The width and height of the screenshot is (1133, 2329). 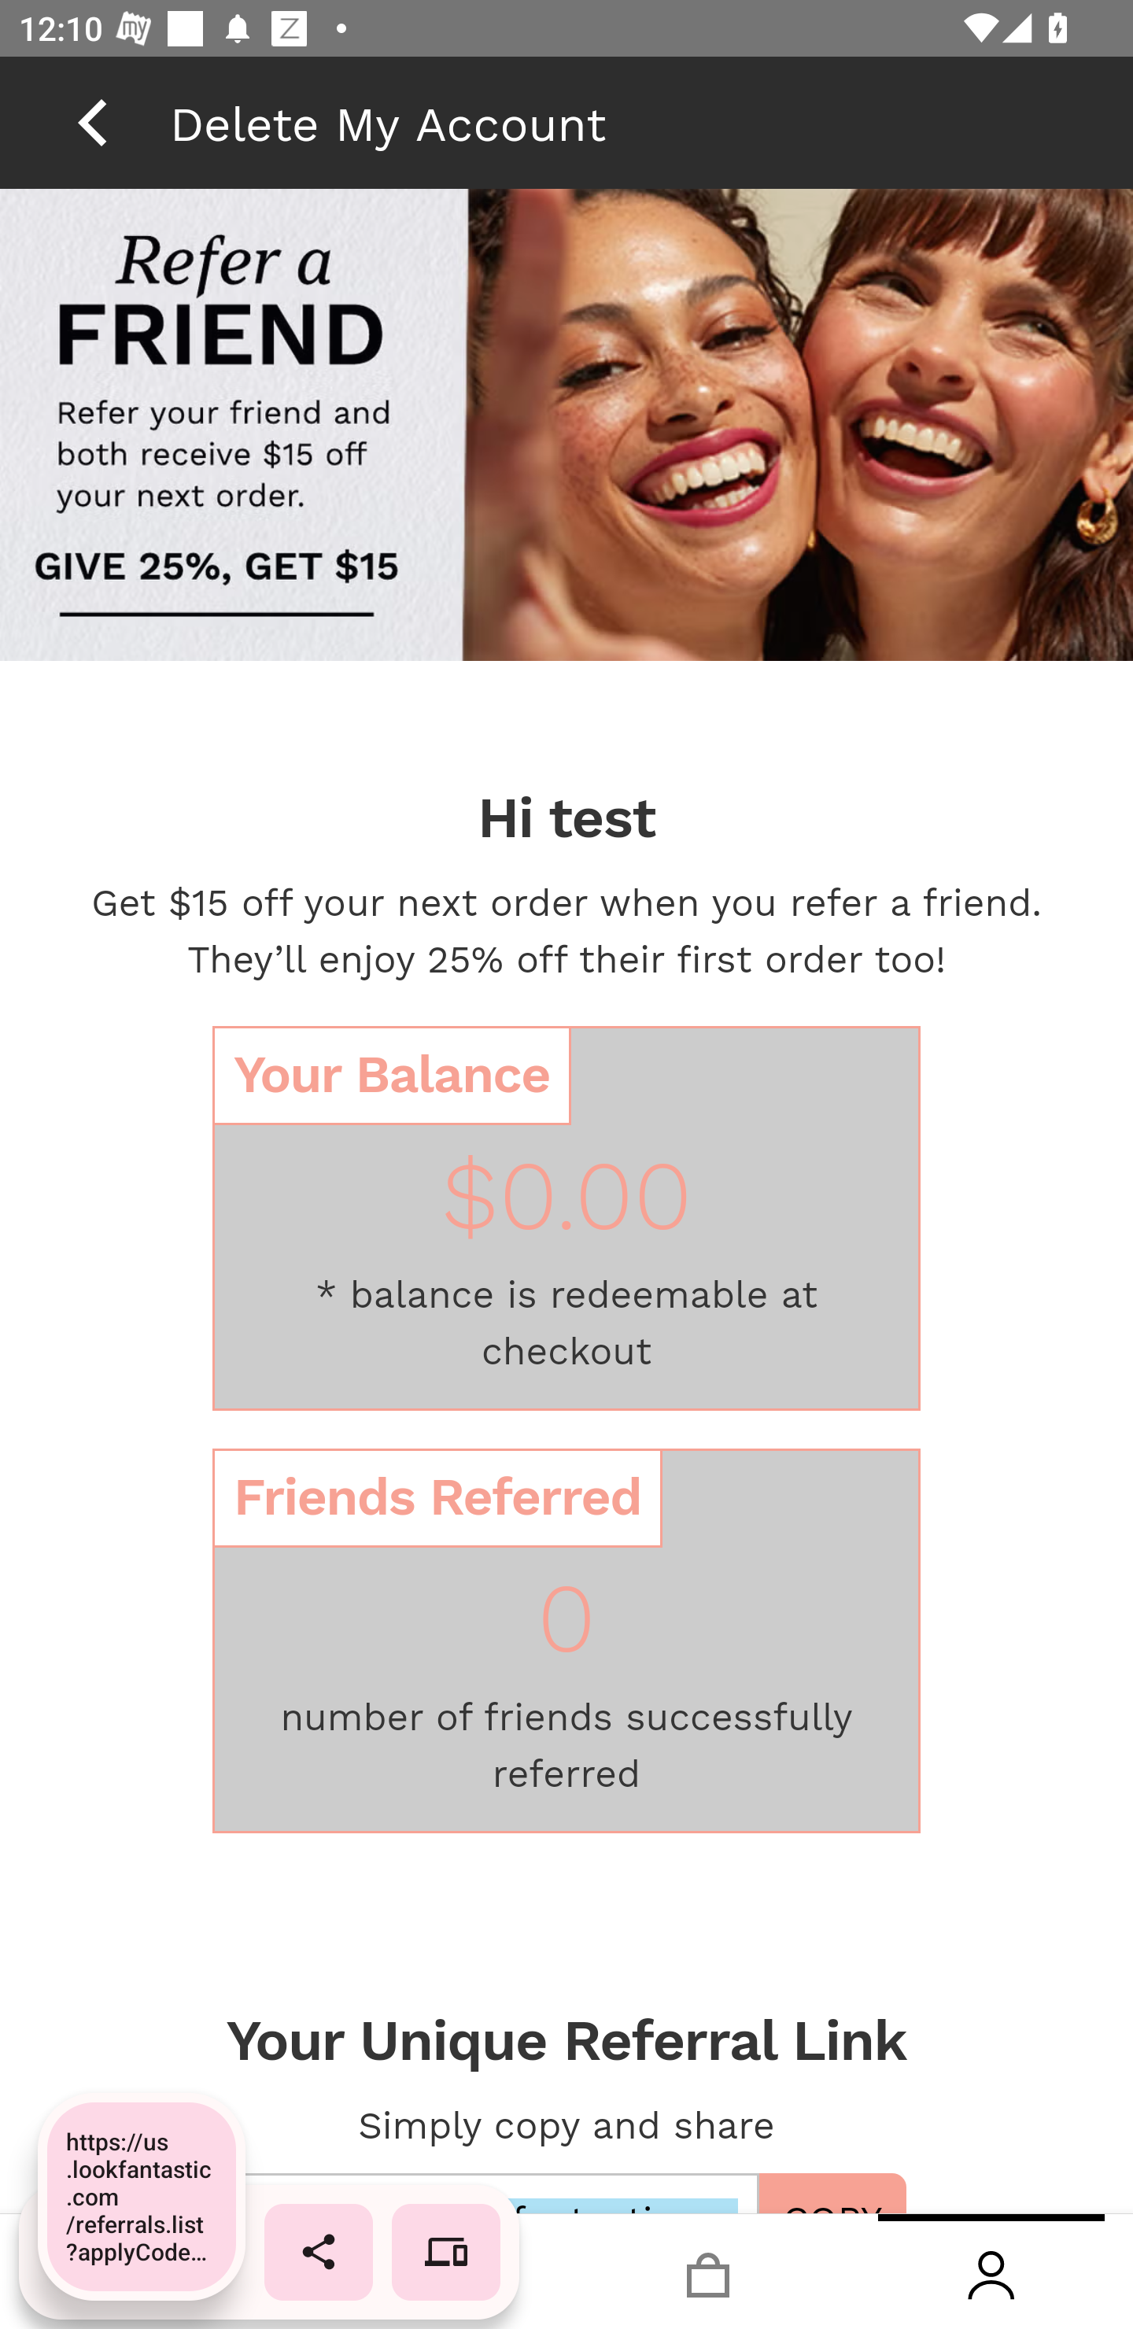 I want to click on raf, so click(x=566, y=428).